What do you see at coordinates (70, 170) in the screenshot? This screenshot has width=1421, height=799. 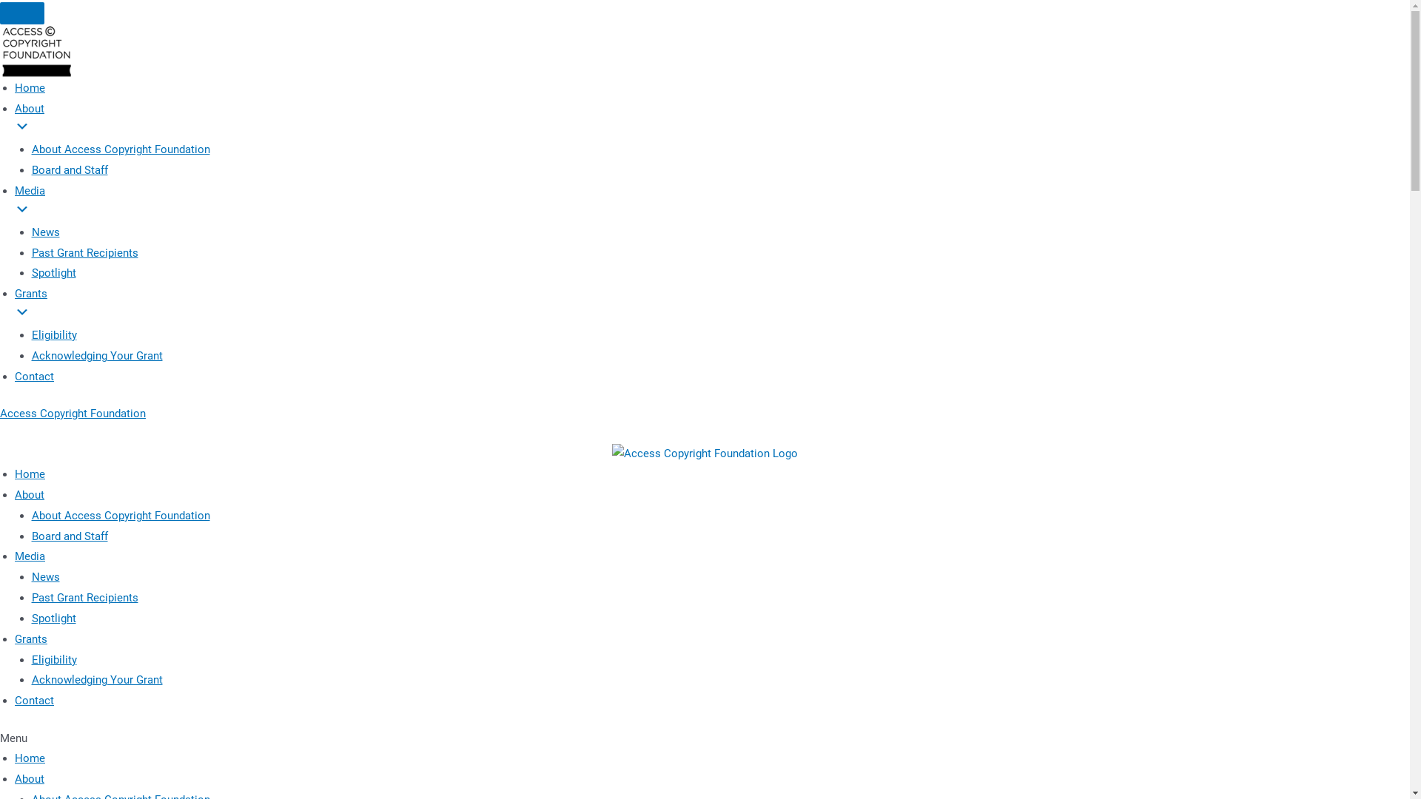 I see `Board and Staff` at bounding box center [70, 170].